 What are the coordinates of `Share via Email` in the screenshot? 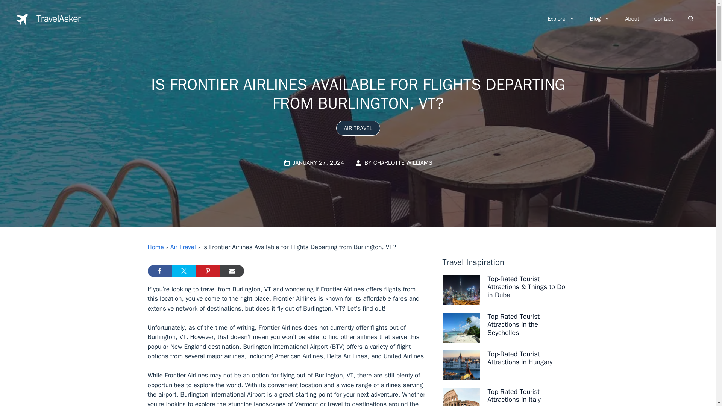 It's located at (232, 271).